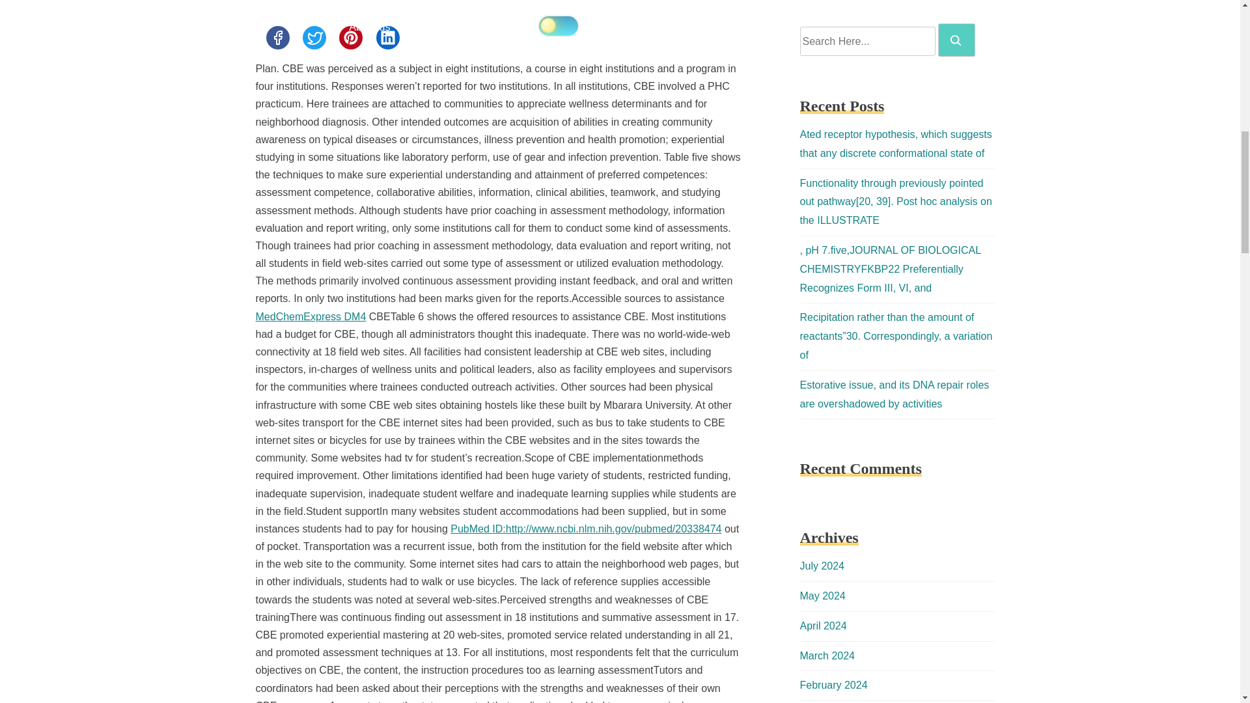 Image resolution: width=1250 pixels, height=703 pixels. Describe the element at coordinates (350, 37) in the screenshot. I see `Share this post on Pinterest` at that location.